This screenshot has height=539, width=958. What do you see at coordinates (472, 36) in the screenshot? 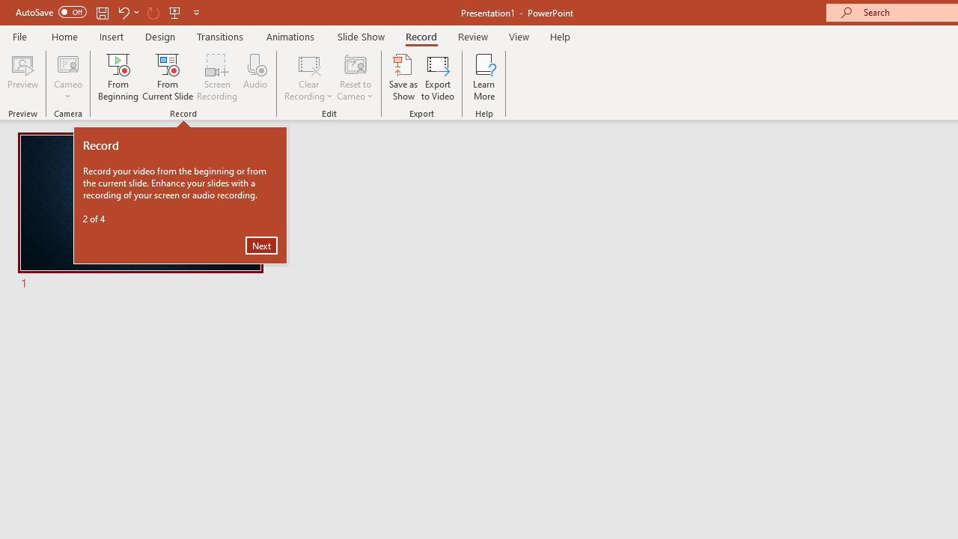
I see `Review` at bounding box center [472, 36].